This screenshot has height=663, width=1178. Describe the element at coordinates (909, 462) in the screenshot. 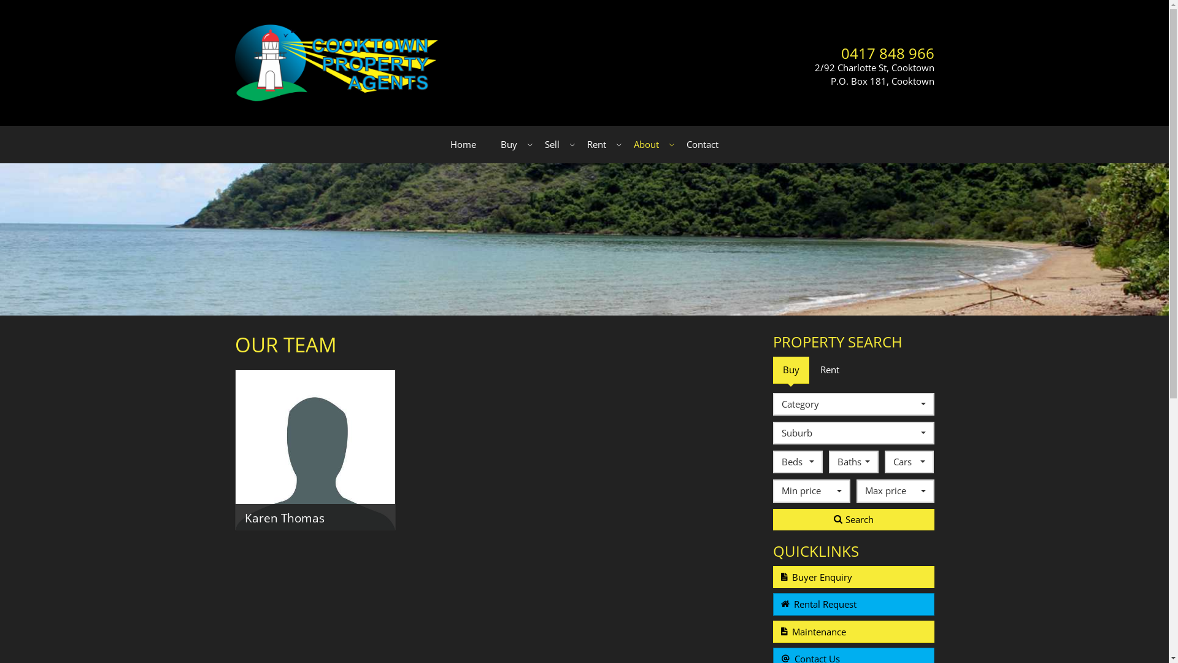

I see `Cars
 ` at that location.